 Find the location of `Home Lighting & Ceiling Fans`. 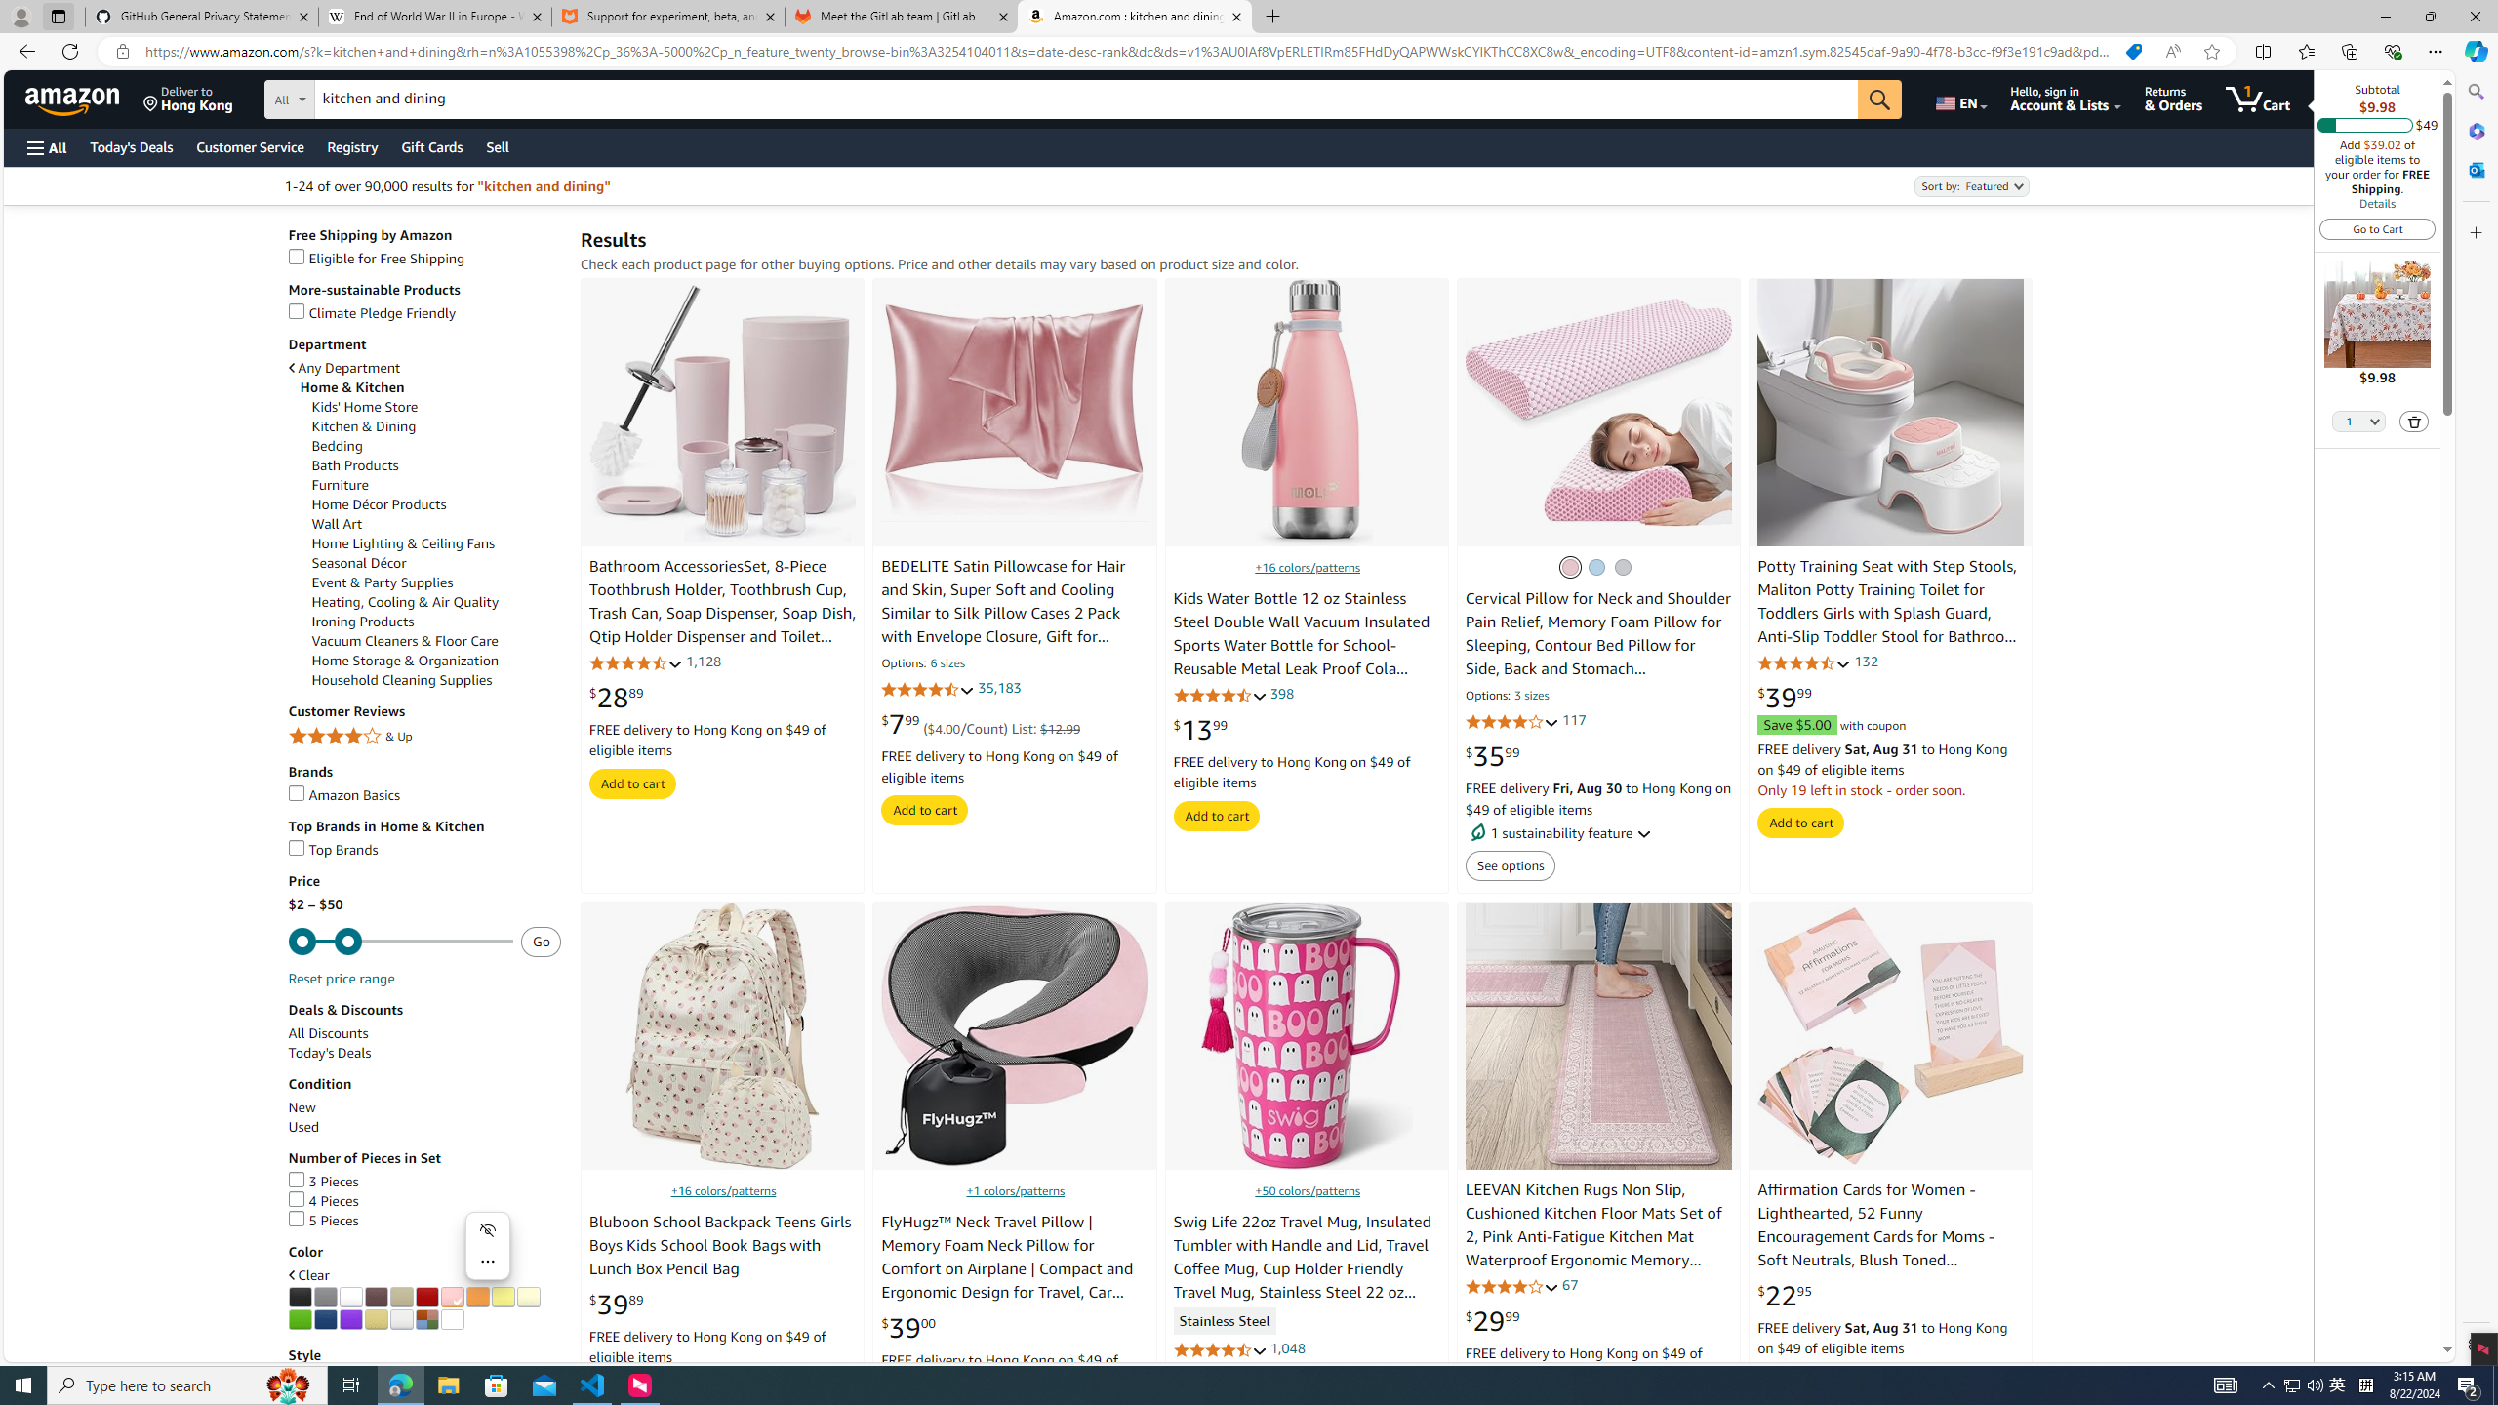

Home Lighting & Ceiling Fans is located at coordinates (403, 544).